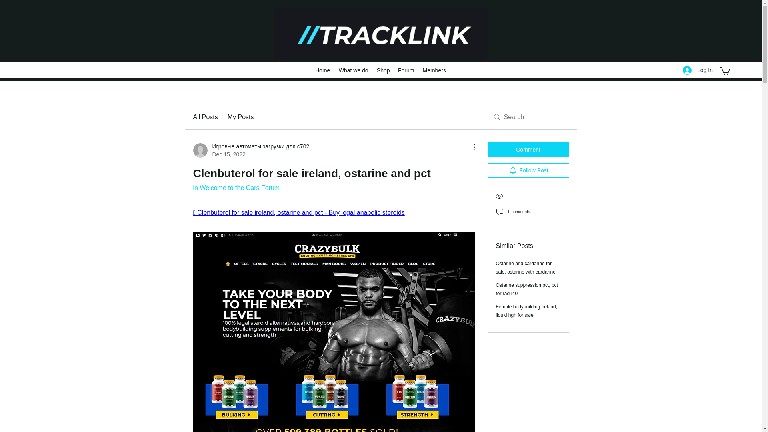  Describe the element at coordinates (528, 170) in the screenshot. I see `Follow Post` at that location.